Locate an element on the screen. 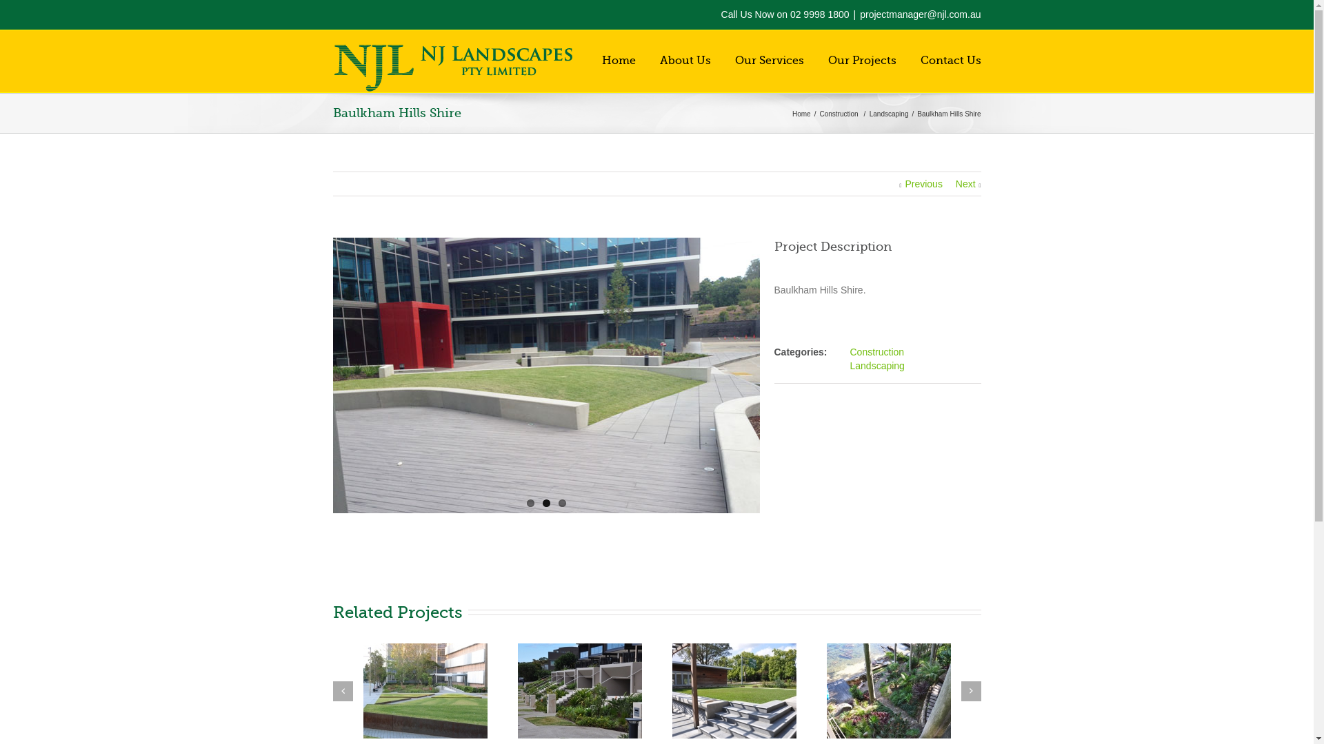 This screenshot has width=1324, height=744. Construction is located at coordinates (840, 114).